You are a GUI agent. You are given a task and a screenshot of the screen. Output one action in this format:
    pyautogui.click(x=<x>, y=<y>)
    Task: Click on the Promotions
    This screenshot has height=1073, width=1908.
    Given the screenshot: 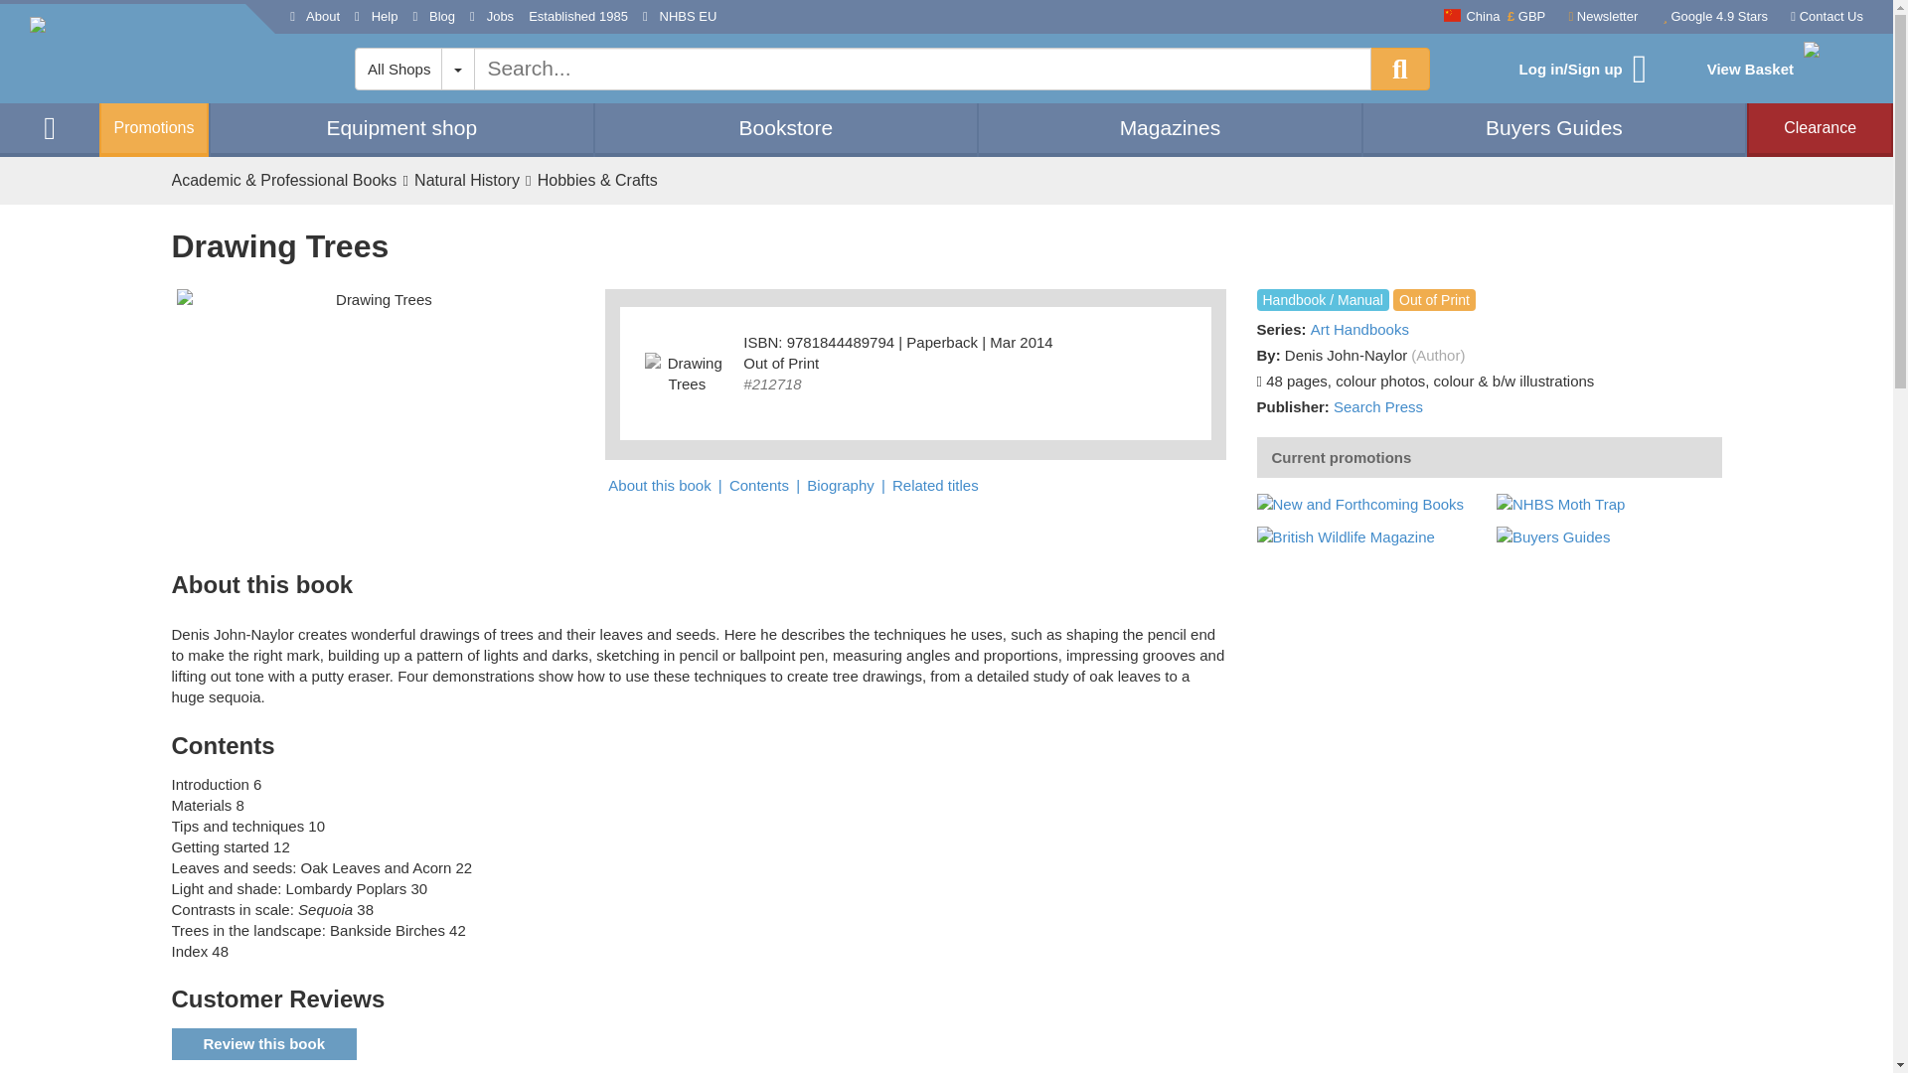 What is the action you would take?
    pyautogui.click(x=153, y=129)
    